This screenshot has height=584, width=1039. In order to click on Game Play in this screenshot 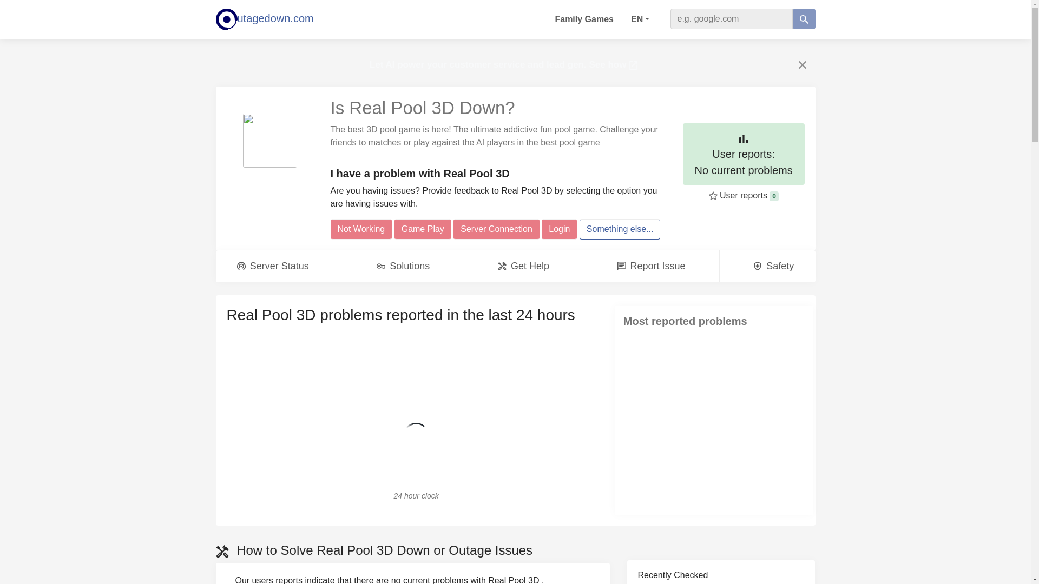, I will do `click(360, 229)`.